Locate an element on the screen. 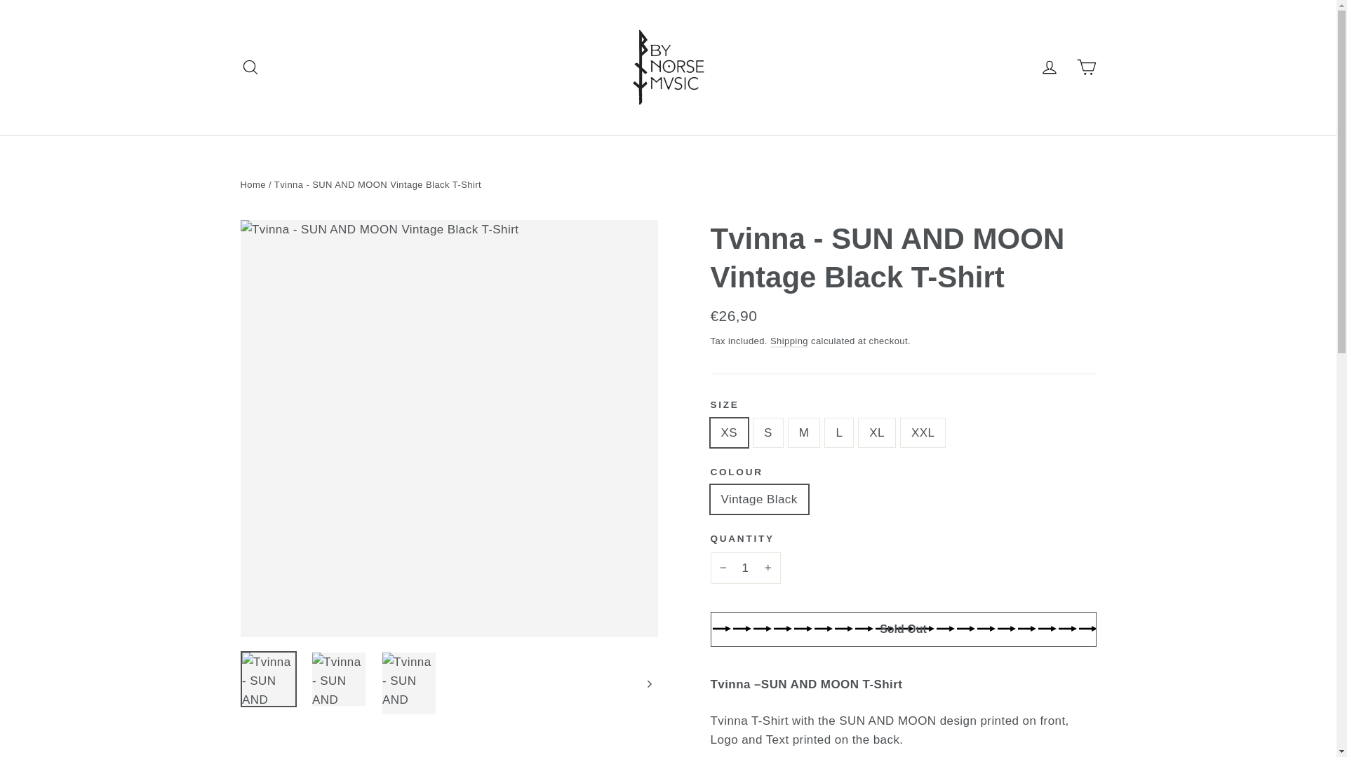 The width and height of the screenshot is (1347, 757). Sold Out is located at coordinates (902, 629).